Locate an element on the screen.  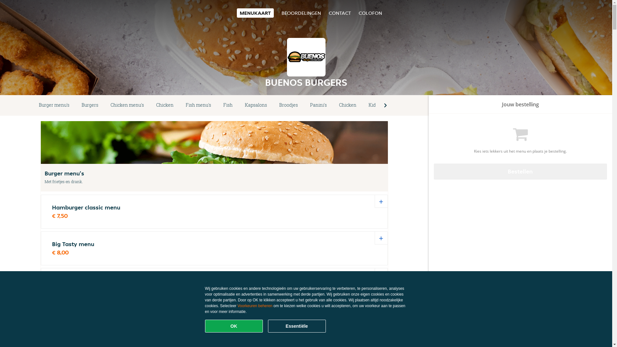
Broodjes is located at coordinates (289, 105).